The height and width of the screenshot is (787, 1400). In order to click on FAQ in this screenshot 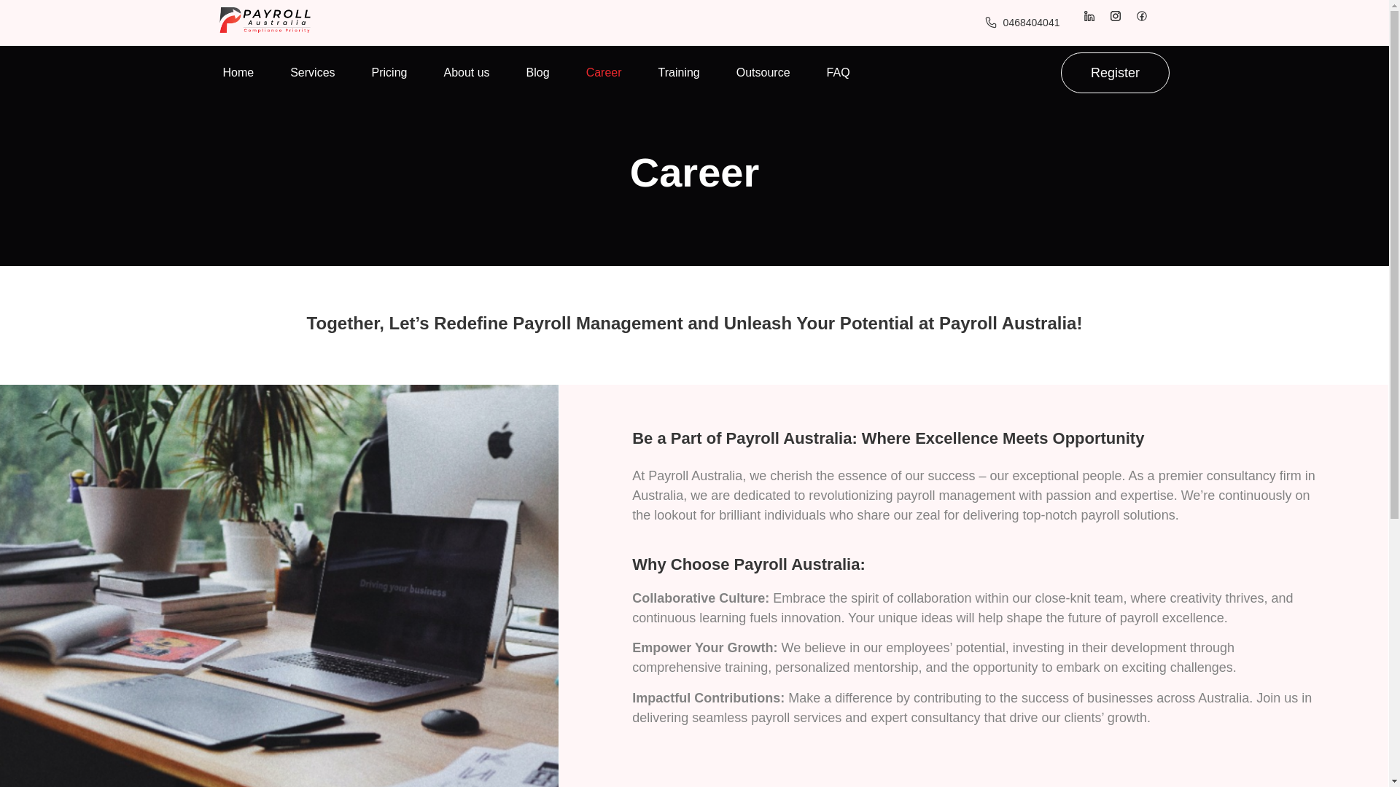, I will do `click(839, 73)`.